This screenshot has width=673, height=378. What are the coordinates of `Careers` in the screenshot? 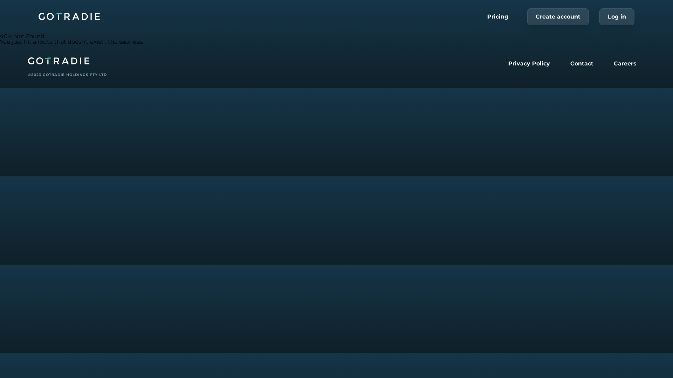 It's located at (625, 64).